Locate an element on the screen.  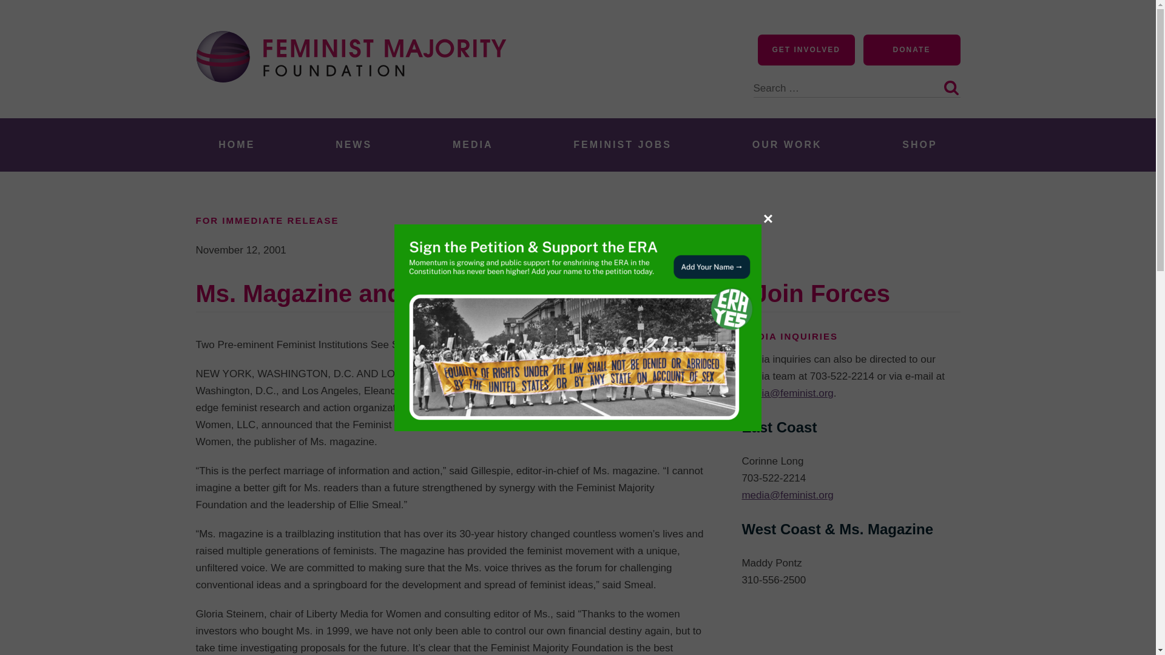
NEWS is located at coordinates (353, 144).